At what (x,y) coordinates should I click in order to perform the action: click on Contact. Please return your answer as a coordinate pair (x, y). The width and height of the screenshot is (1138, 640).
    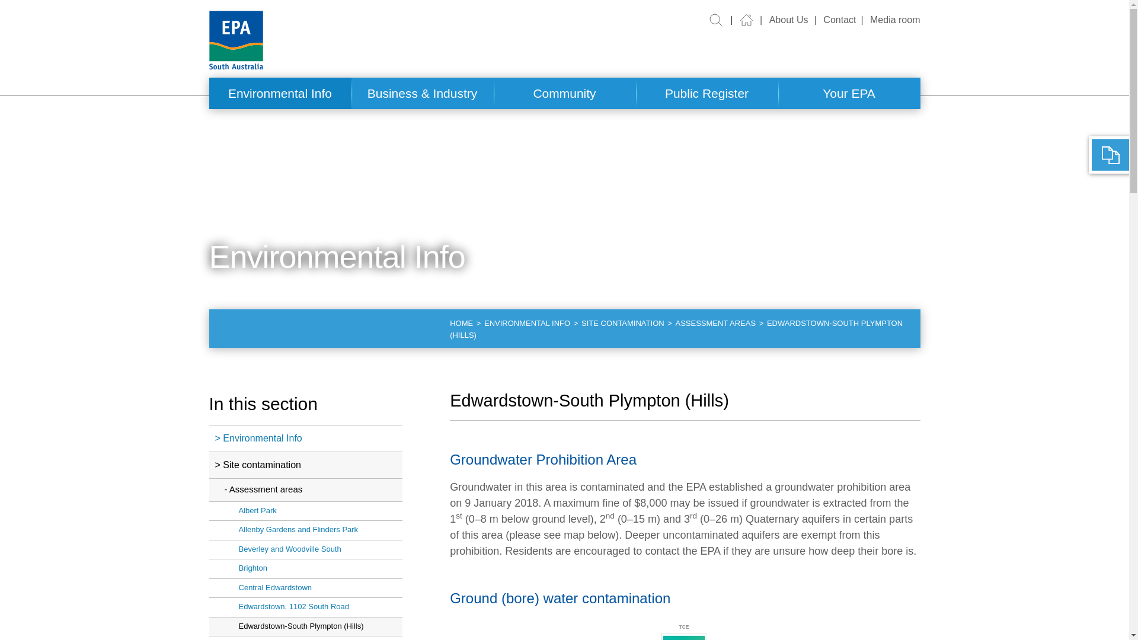
    Looking at the image, I should click on (833, 20).